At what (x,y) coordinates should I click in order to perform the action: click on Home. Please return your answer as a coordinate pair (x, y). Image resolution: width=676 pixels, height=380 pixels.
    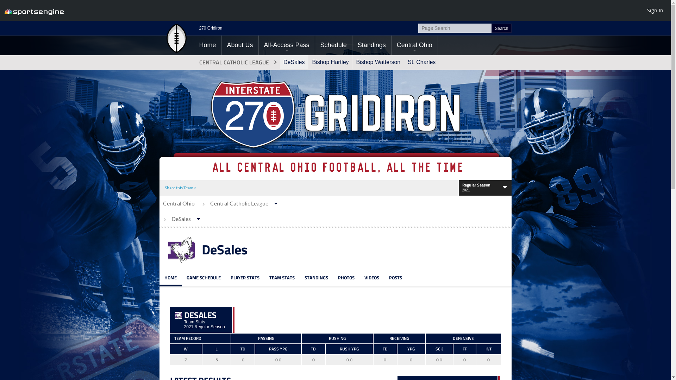
    Looking at the image, I should click on (207, 45).